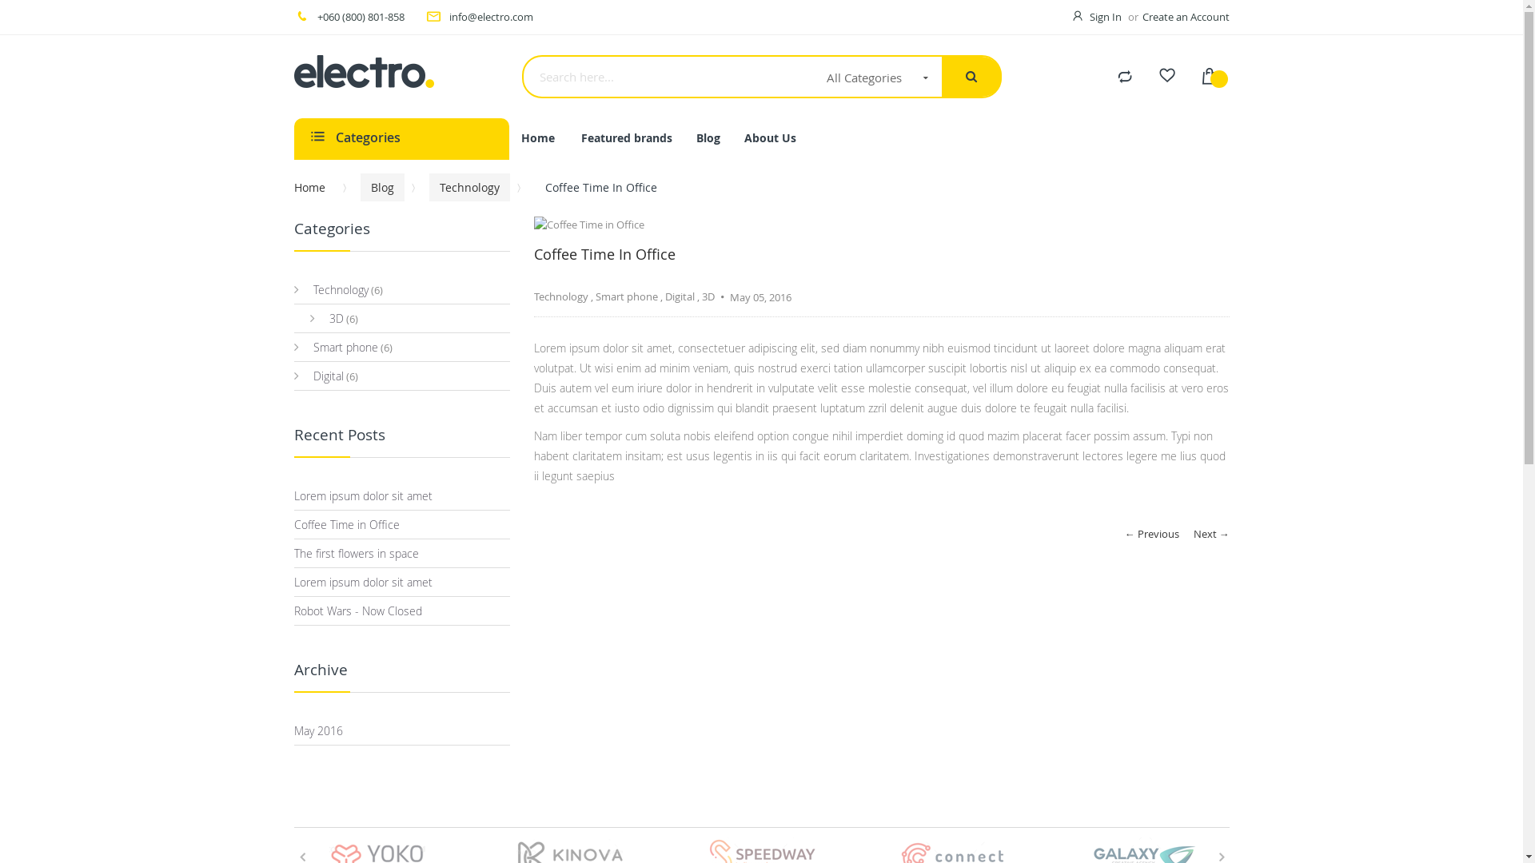  Describe the element at coordinates (363, 582) in the screenshot. I see `Lorem ipsum dolor sit amet` at that location.